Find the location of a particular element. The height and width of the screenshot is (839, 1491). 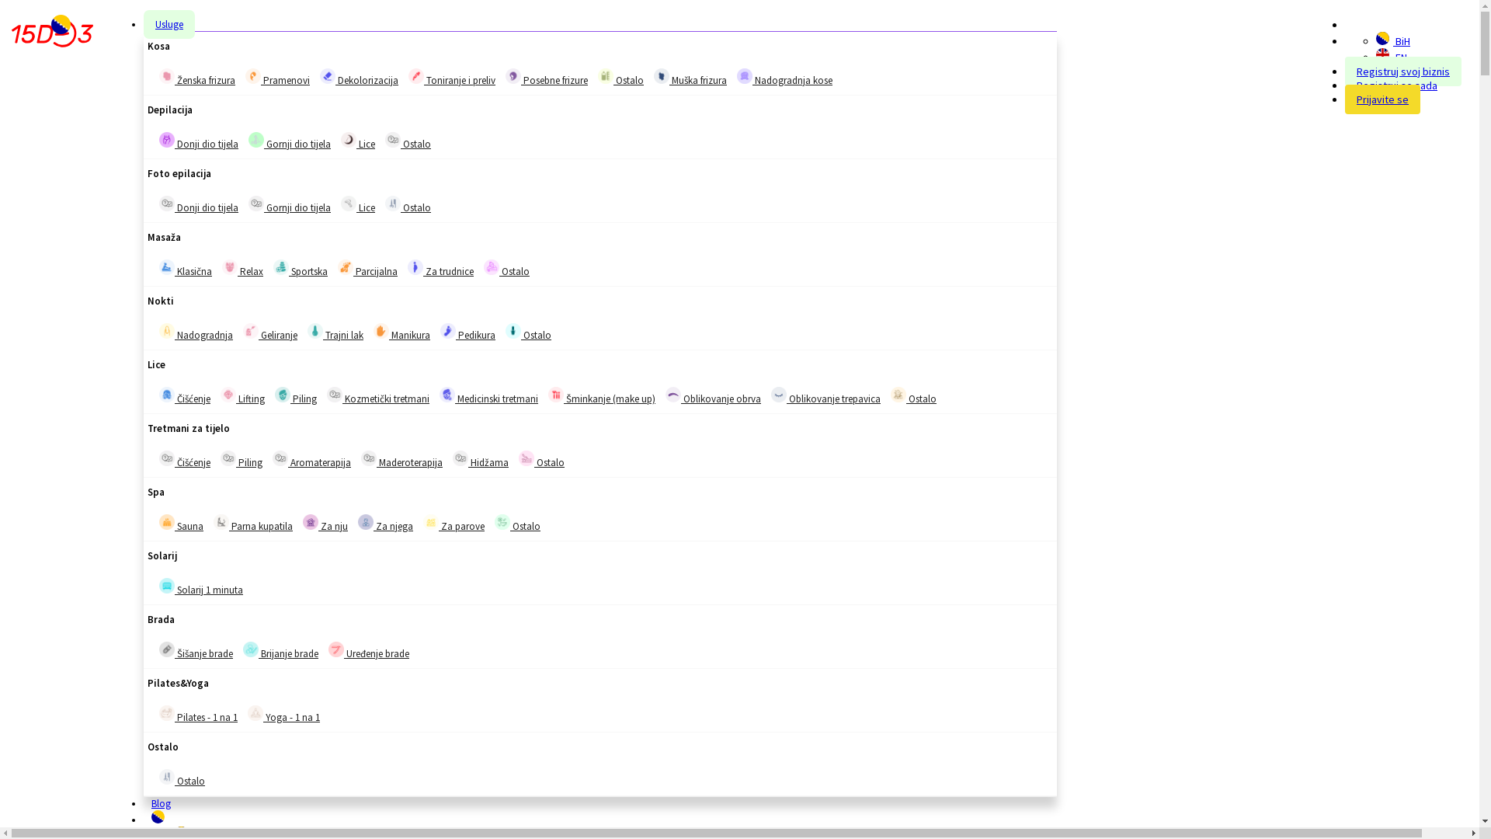

Sportska is located at coordinates (281, 267).